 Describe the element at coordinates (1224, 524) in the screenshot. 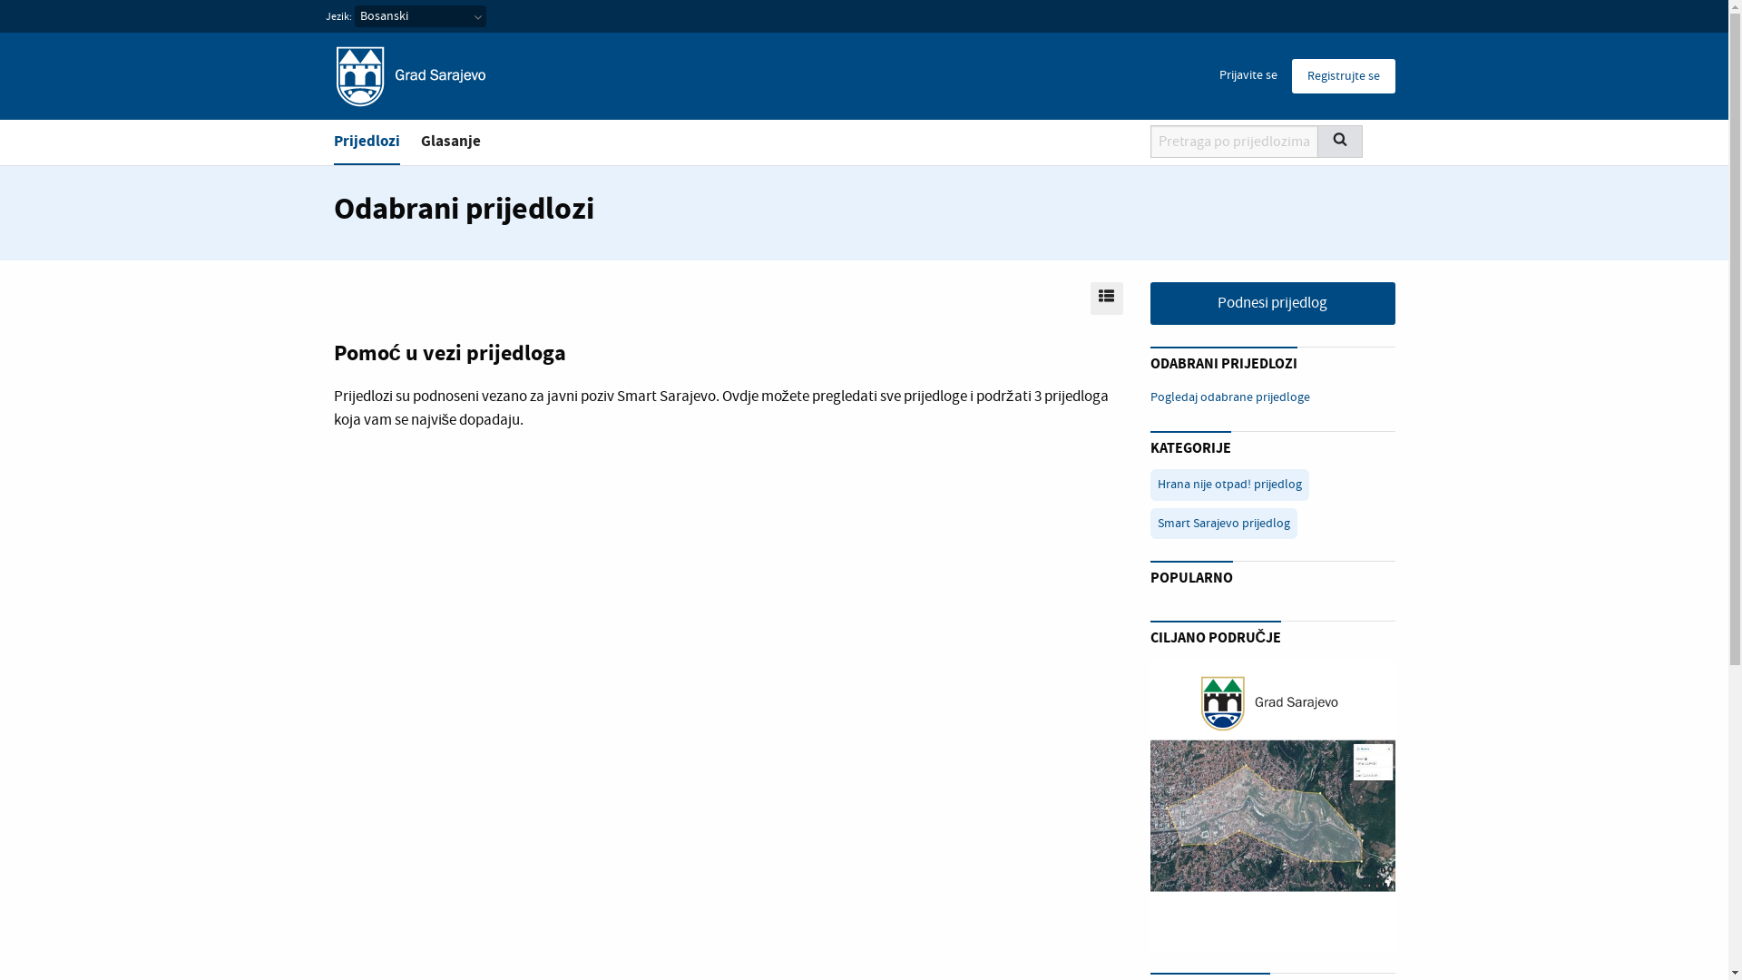

I see `Smart Sarajevo prijedlog` at that location.